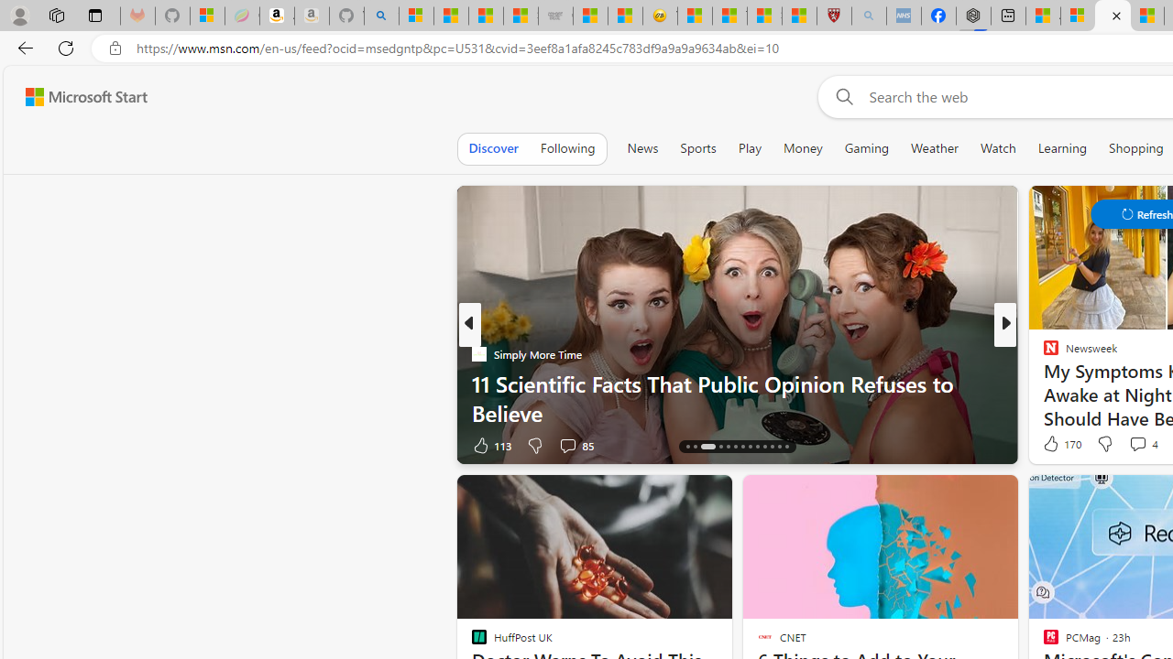 The width and height of the screenshot is (1173, 659). I want to click on The Independent, so click(1043, 353).